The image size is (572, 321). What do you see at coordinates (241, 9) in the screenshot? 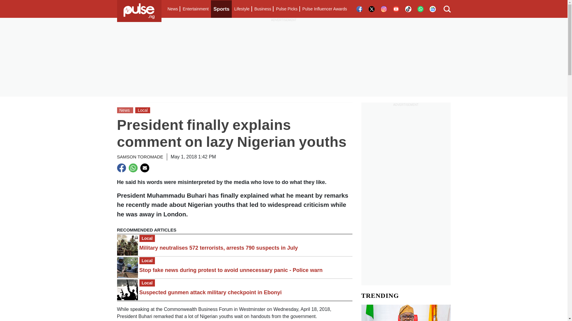
I see `Lifestyle` at bounding box center [241, 9].